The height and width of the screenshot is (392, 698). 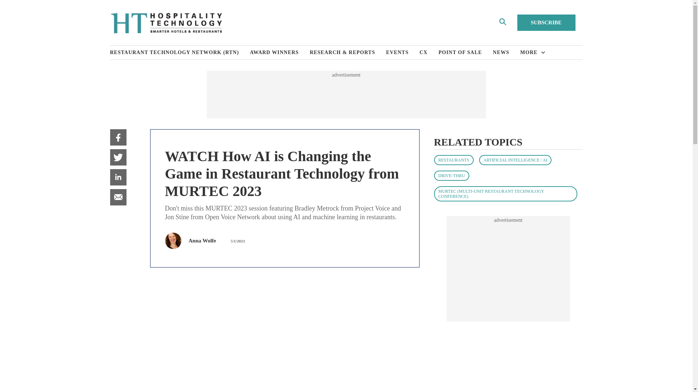 What do you see at coordinates (454, 160) in the screenshot?
I see `RESTAURANTS` at bounding box center [454, 160].